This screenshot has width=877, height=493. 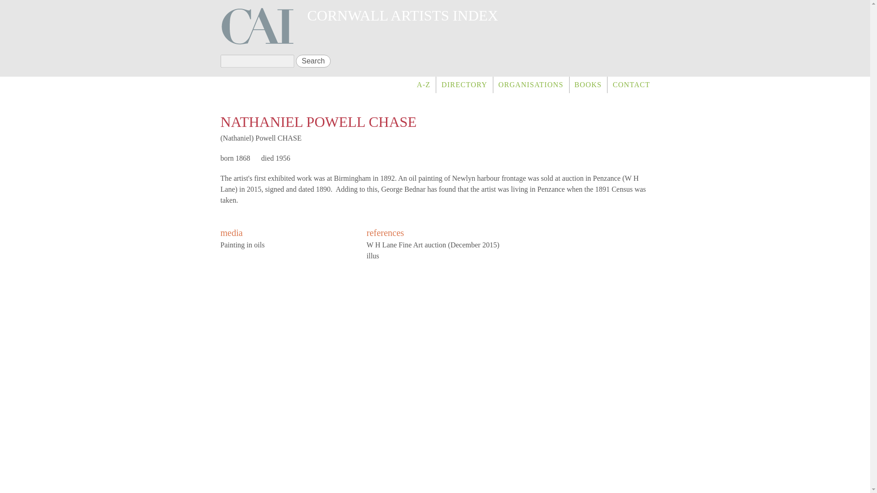 I want to click on CORNWALL ARTISTS INDEX, so click(x=402, y=16).